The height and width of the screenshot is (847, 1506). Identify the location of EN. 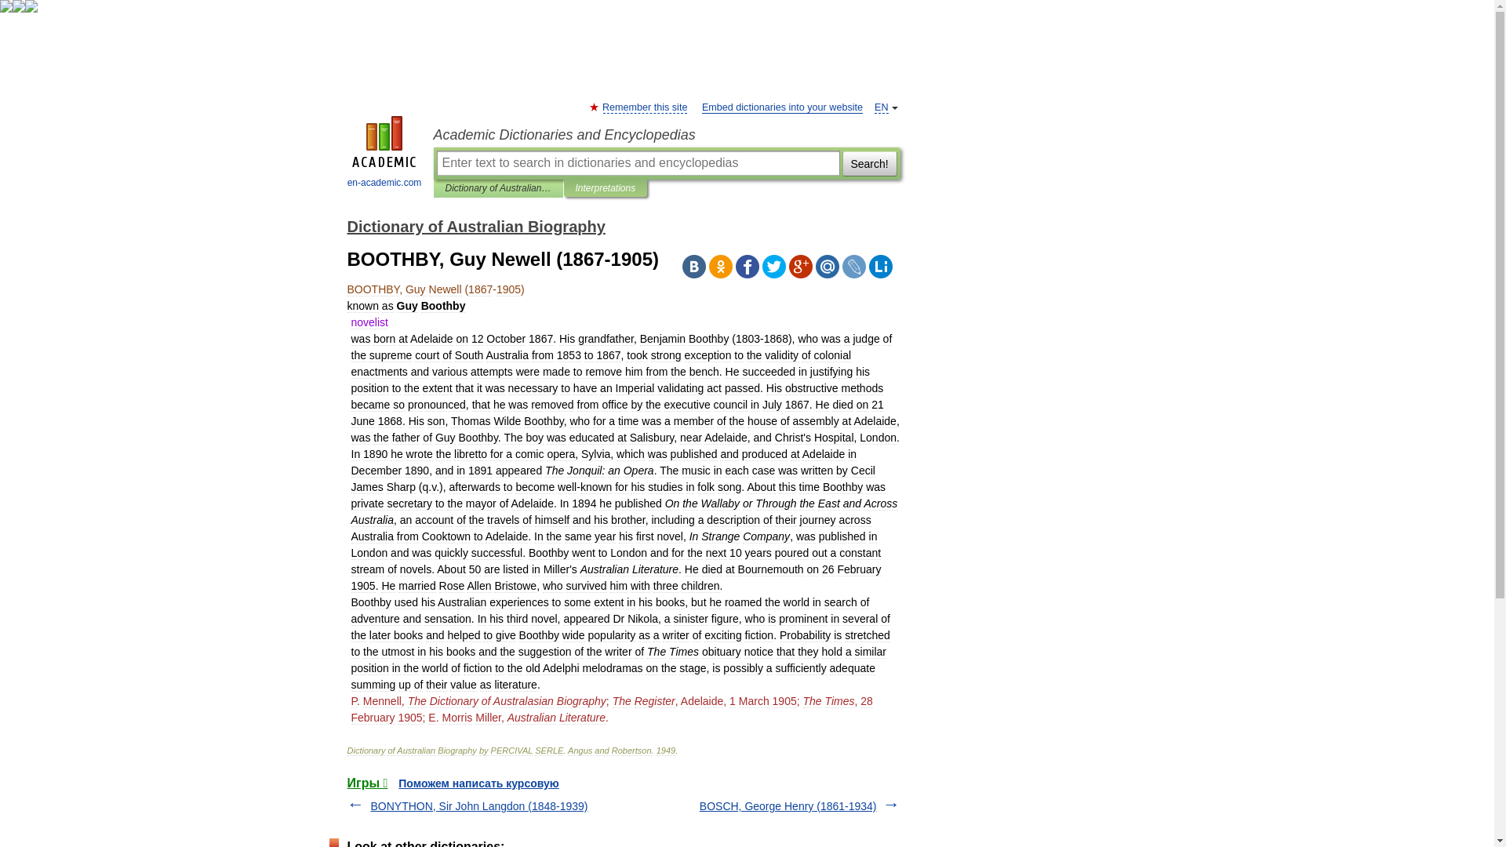
(882, 107).